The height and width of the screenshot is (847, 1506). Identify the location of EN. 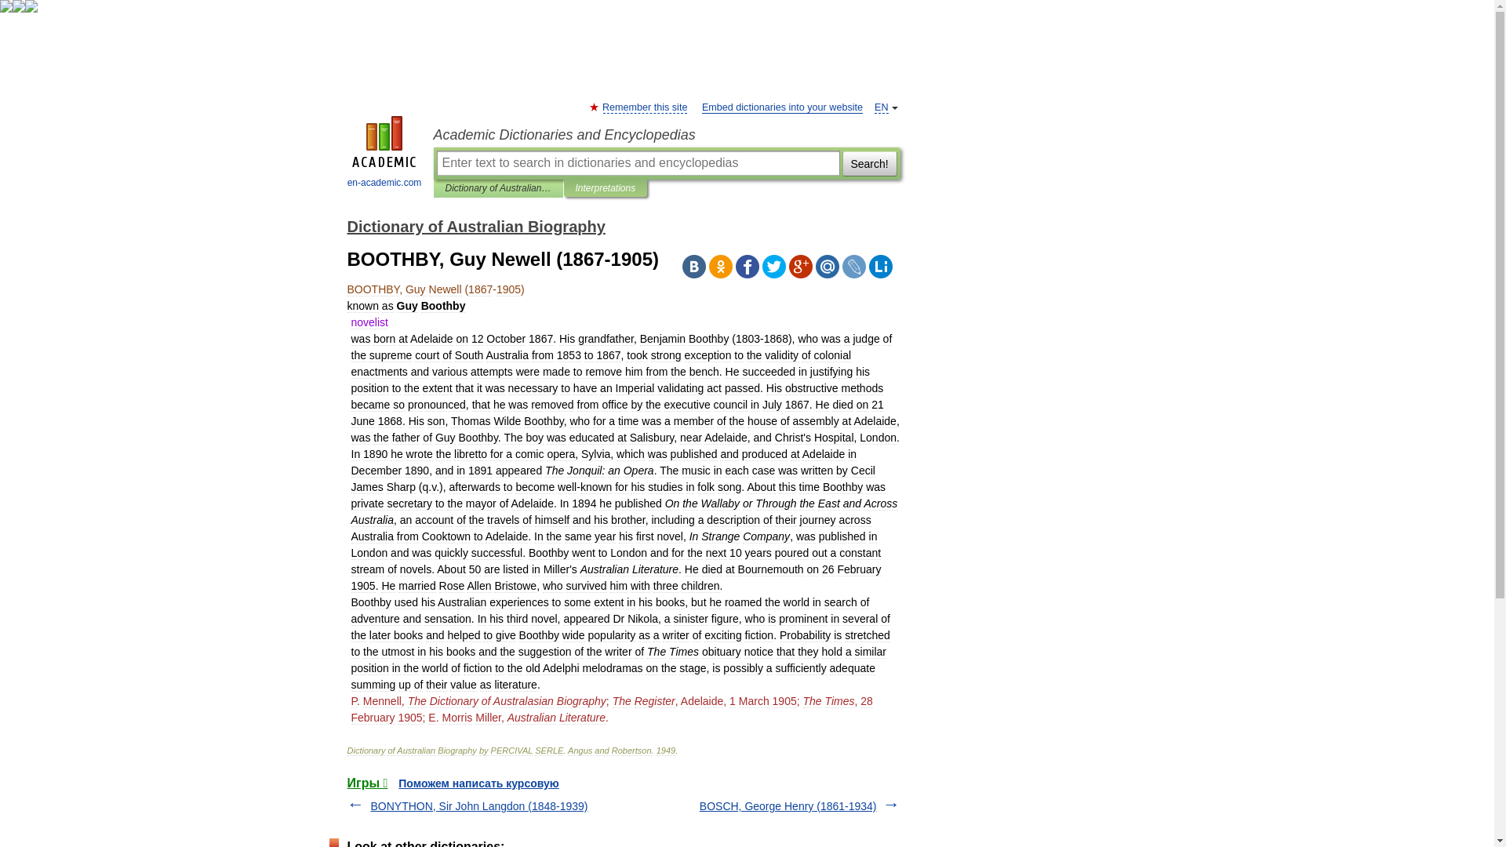
(882, 107).